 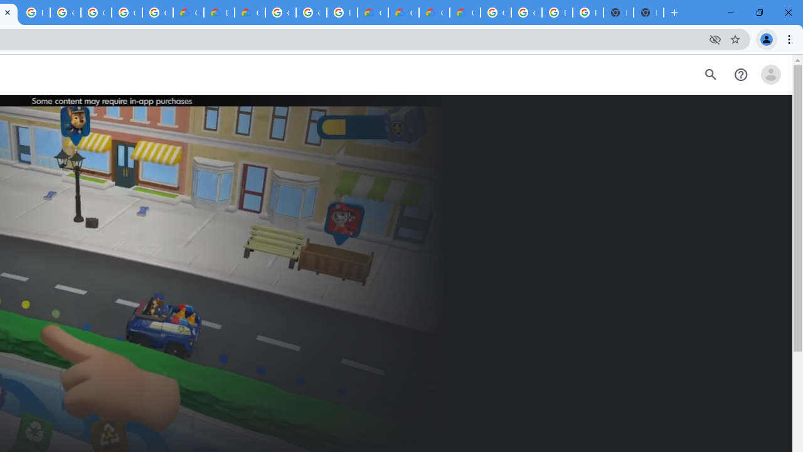 What do you see at coordinates (280, 13) in the screenshot?
I see `Google Cloud Platform` at bounding box center [280, 13].